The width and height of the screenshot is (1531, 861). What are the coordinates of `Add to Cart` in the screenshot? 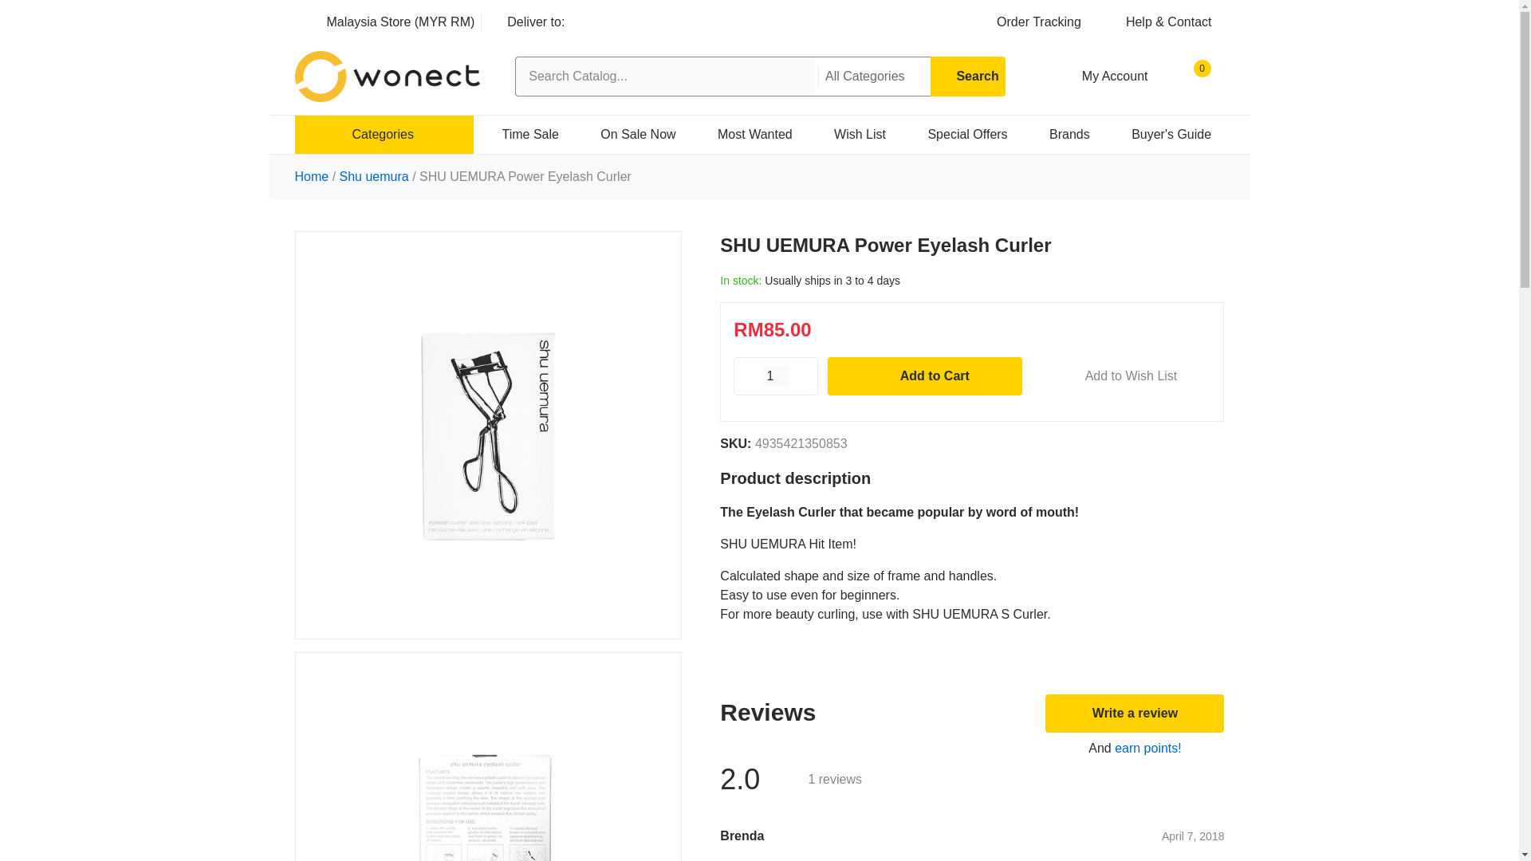 It's located at (925, 376).